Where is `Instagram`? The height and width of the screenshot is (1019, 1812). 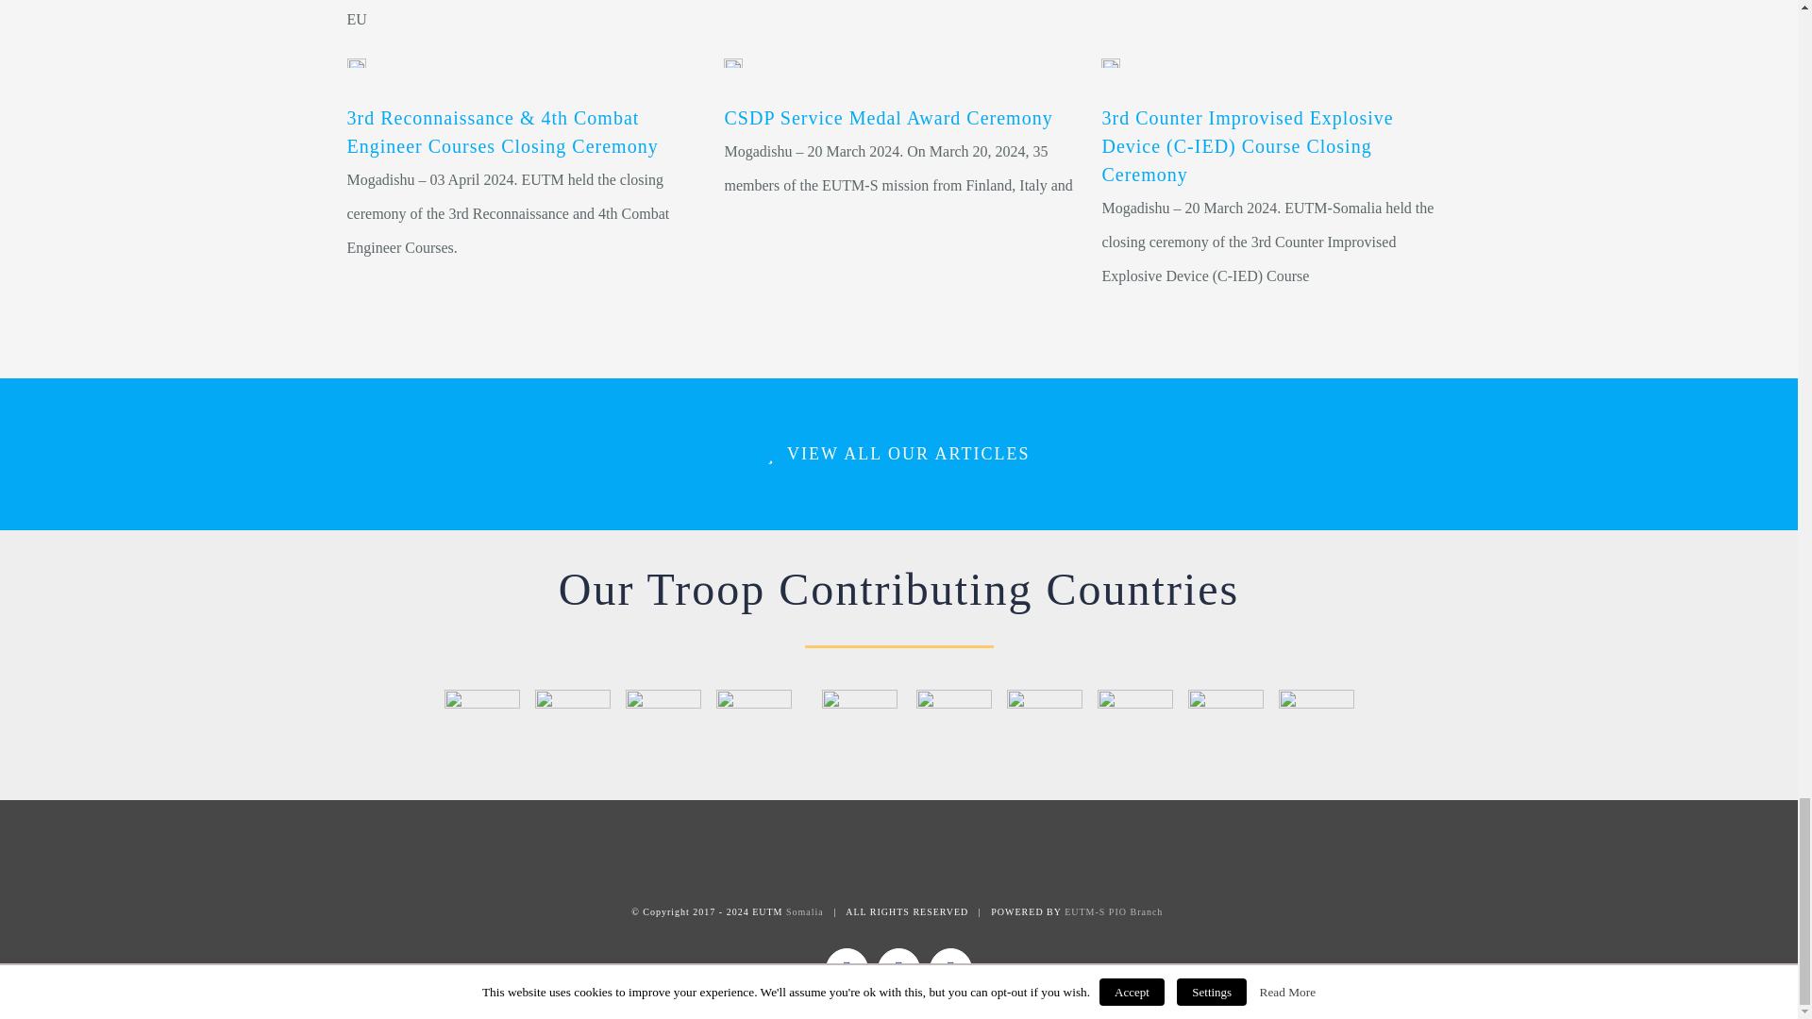 Instagram is located at coordinates (949, 969).